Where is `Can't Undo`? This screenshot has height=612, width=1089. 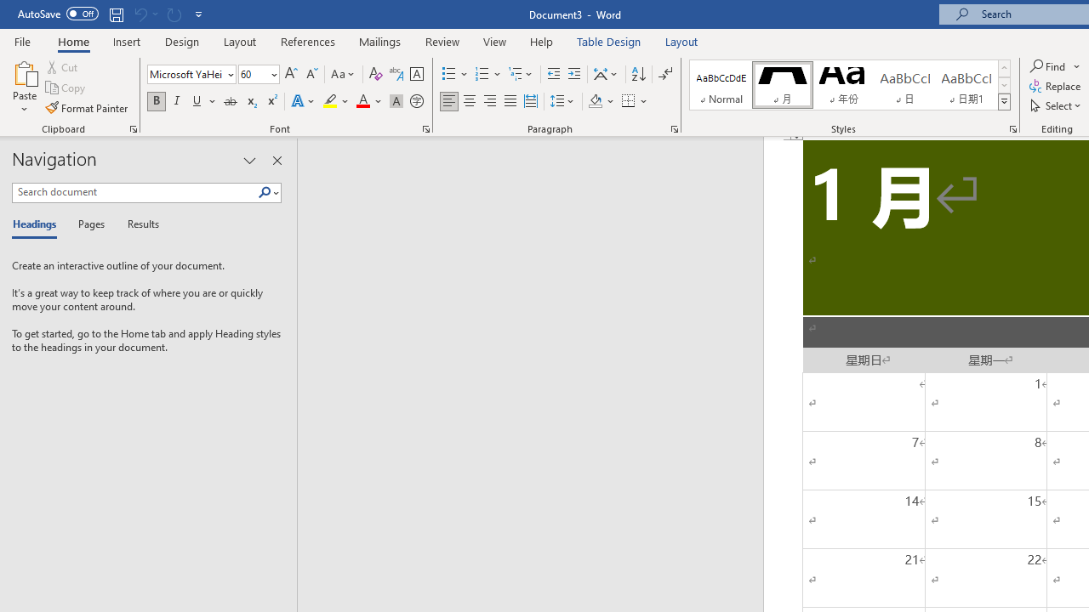
Can't Undo is located at coordinates (145, 14).